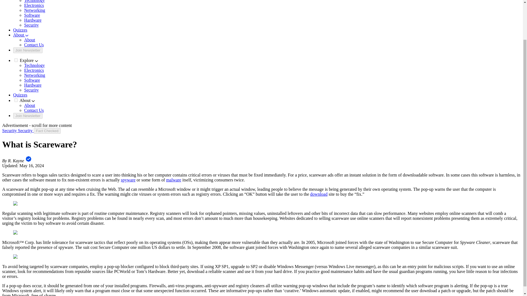 The image size is (527, 296). I want to click on Networking, so click(35, 75).